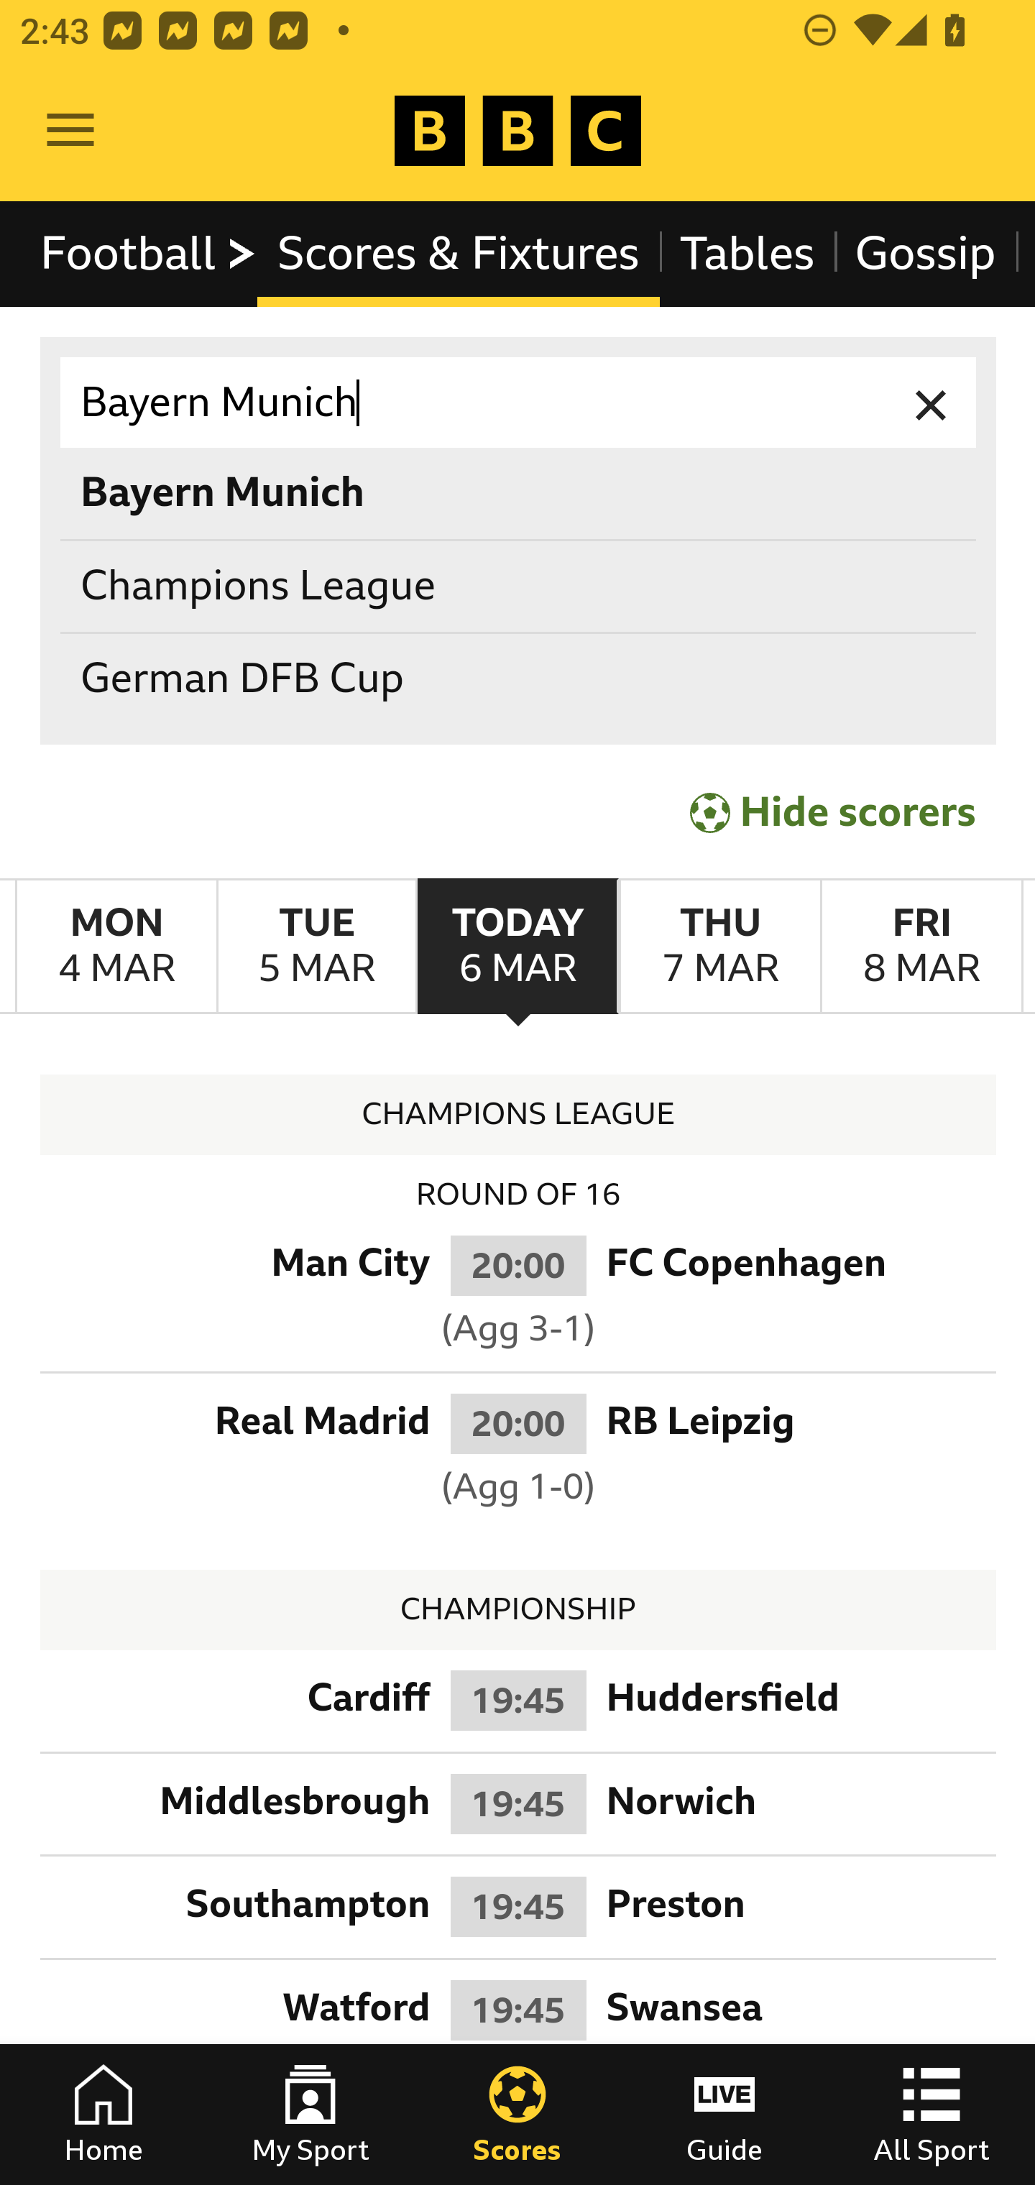 The width and height of the screenshot is (1035, 2185). I want to click on My Sport, so click(310, 2115).